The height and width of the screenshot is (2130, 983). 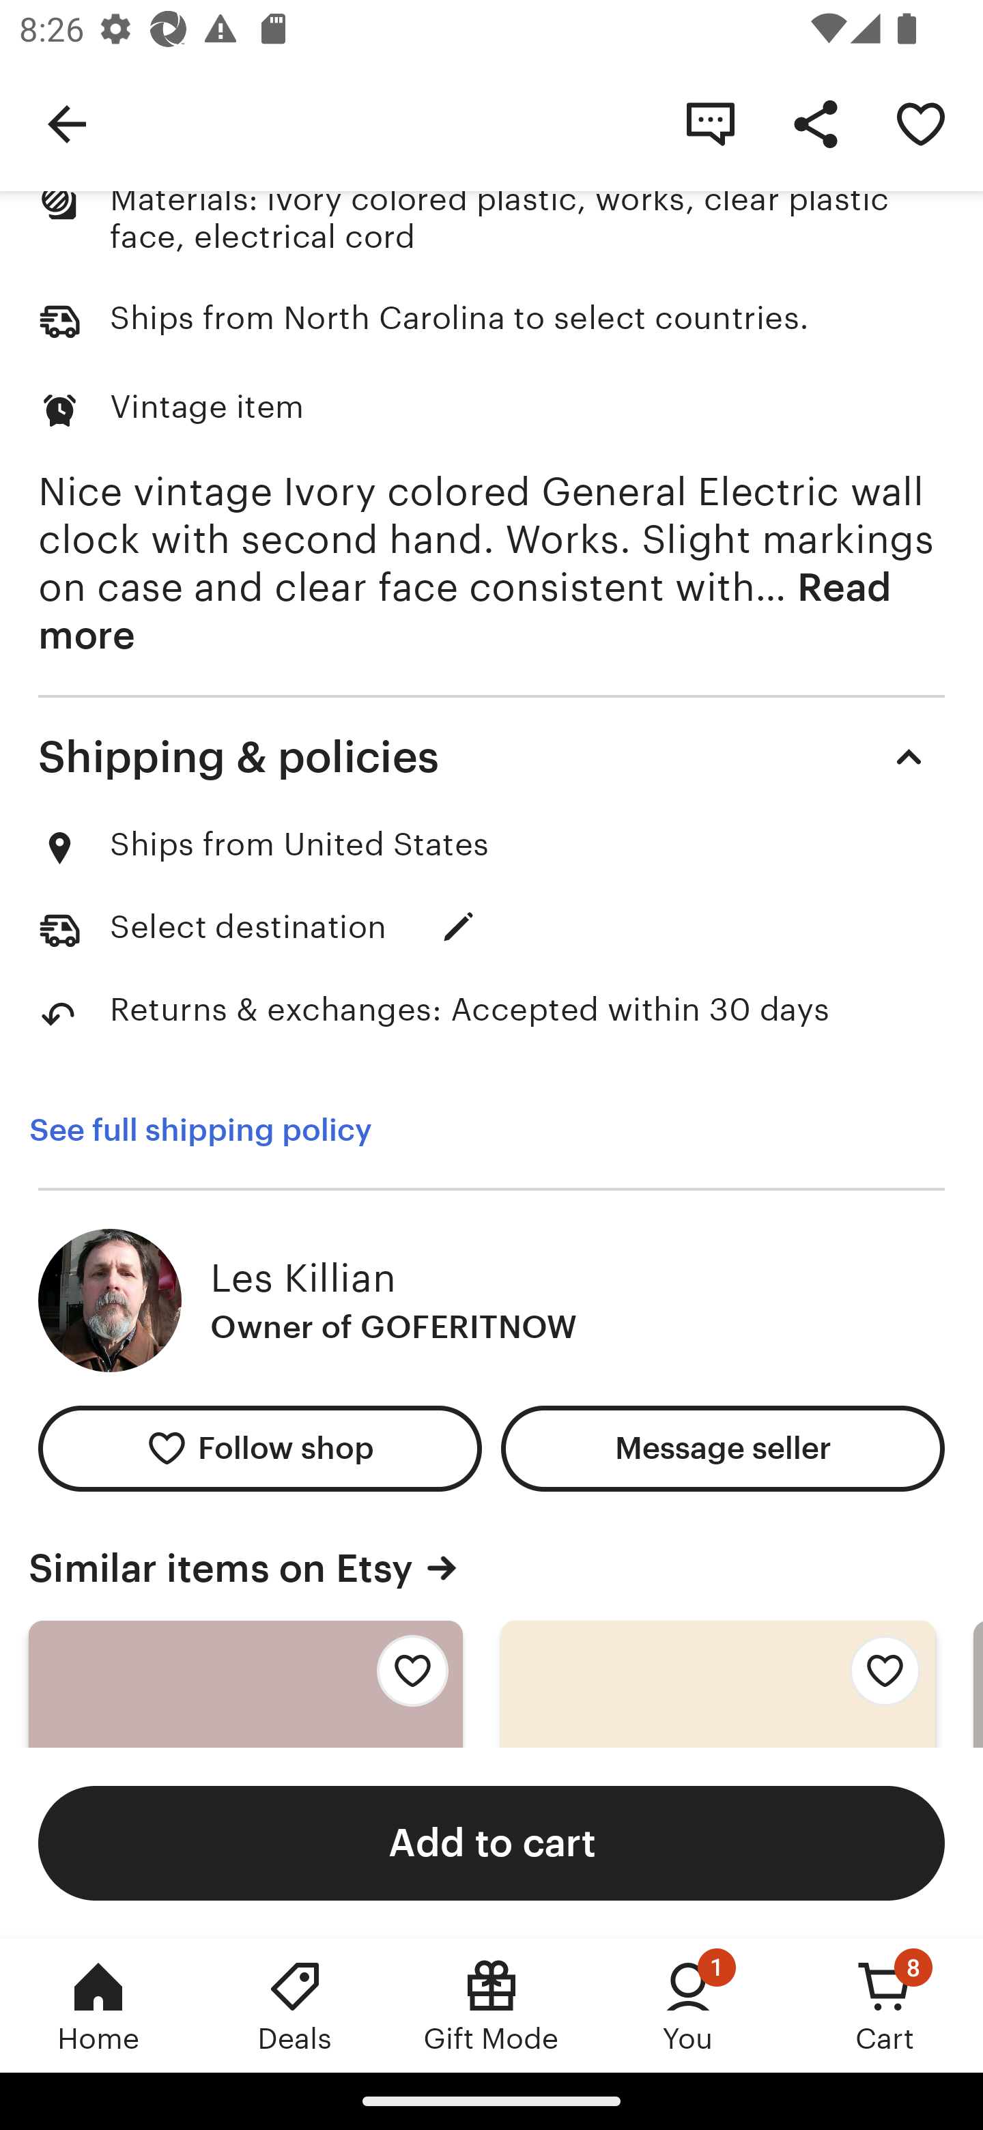 I want to click on Contact shop, so click(x=710, y=123).